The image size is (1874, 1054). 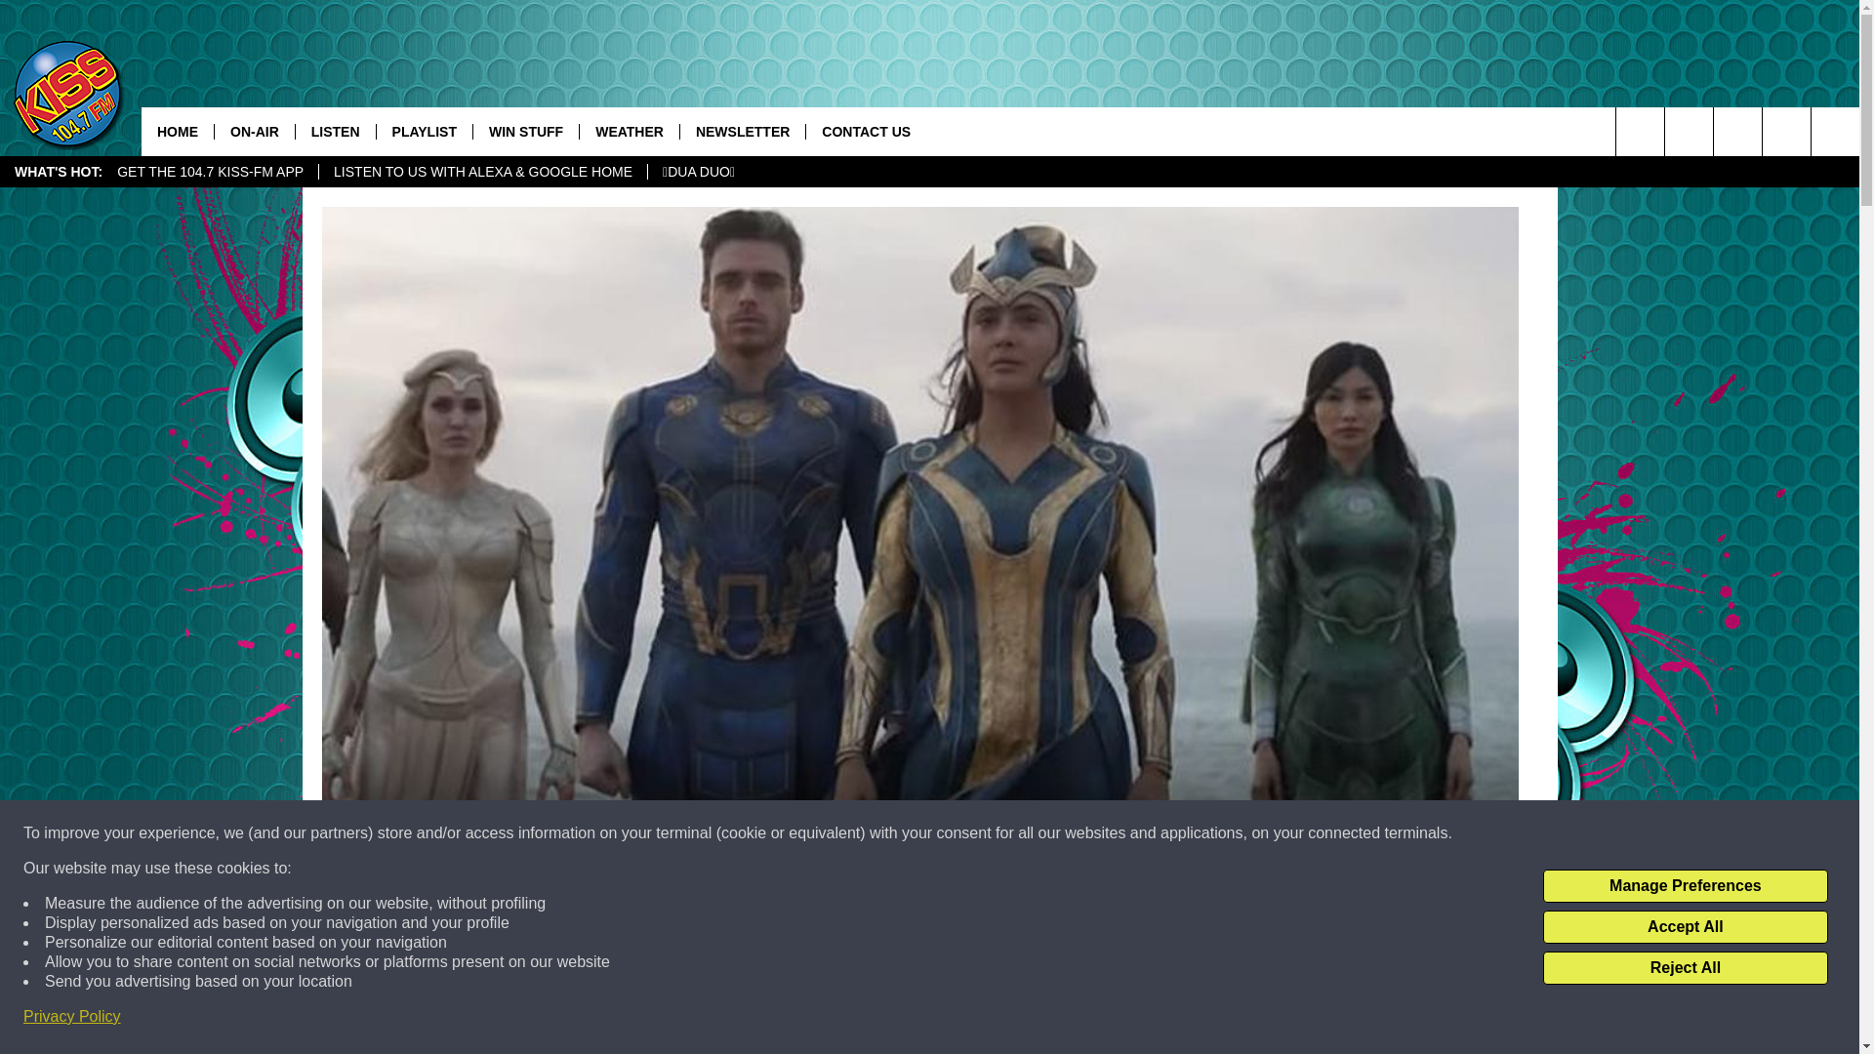 I want to click on LISTEN, so click(x=335, y=131).